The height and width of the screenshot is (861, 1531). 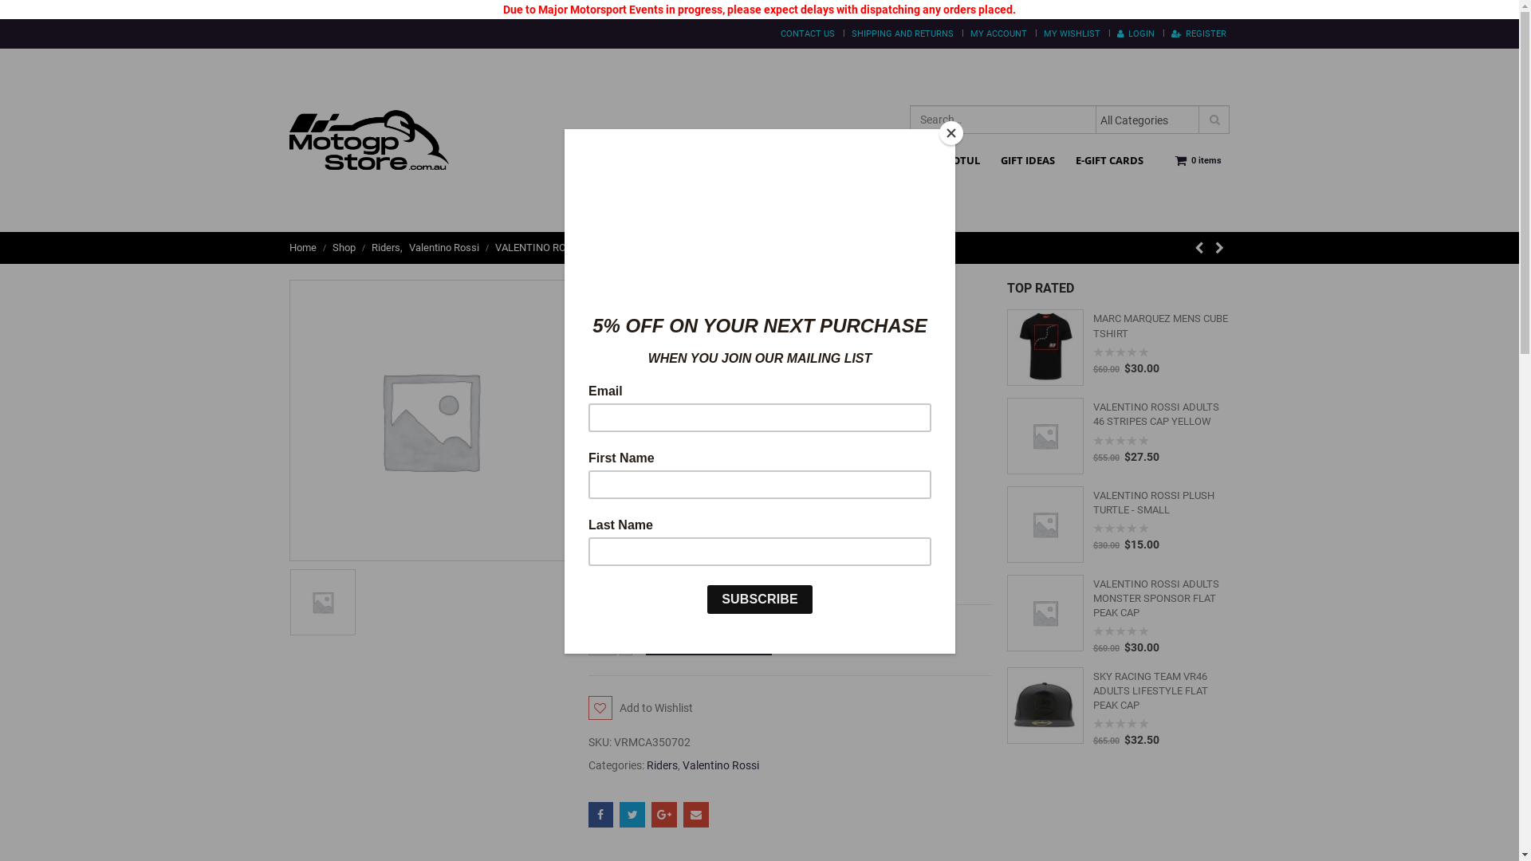 I want to click on VALENTINO ROSSI ADULTS MONSTER SPONSOR FLAT PEAK CAP, so click(x=1161, y=600).